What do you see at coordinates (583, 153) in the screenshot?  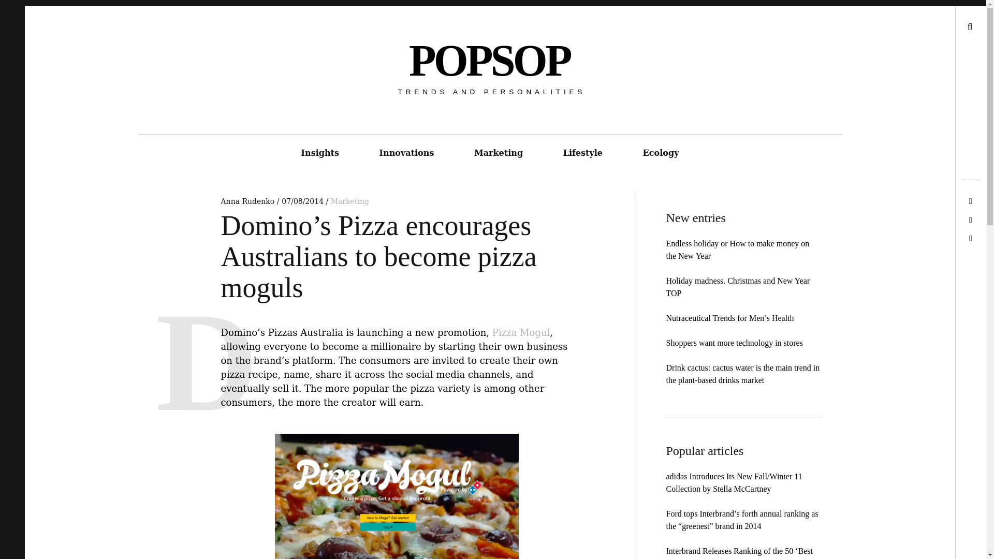 I see `Lifestyle` at bounding box center [583, 153].